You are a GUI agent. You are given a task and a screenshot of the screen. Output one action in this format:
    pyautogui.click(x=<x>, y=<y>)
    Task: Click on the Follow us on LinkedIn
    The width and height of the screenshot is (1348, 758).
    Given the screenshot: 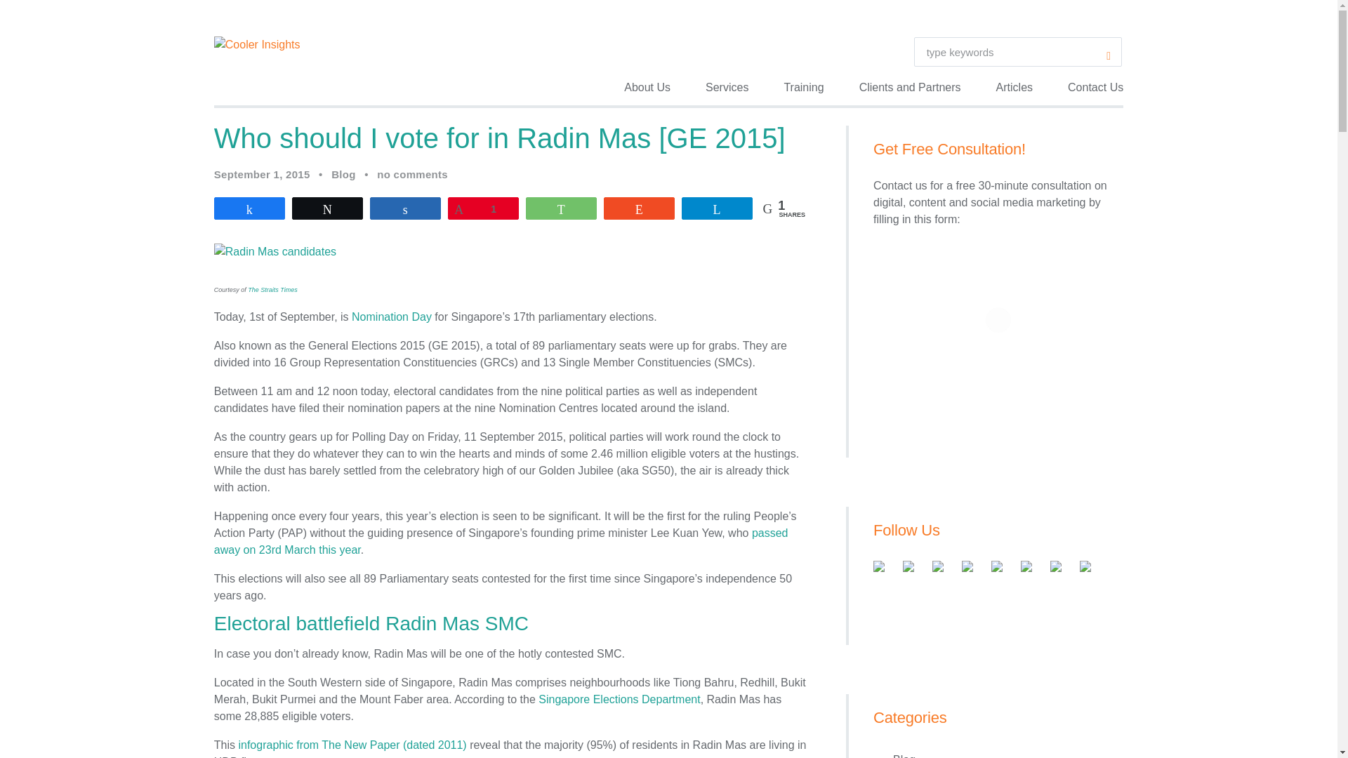 What is the action you would take?
    pyautogui.click(x=973, y=571)
    